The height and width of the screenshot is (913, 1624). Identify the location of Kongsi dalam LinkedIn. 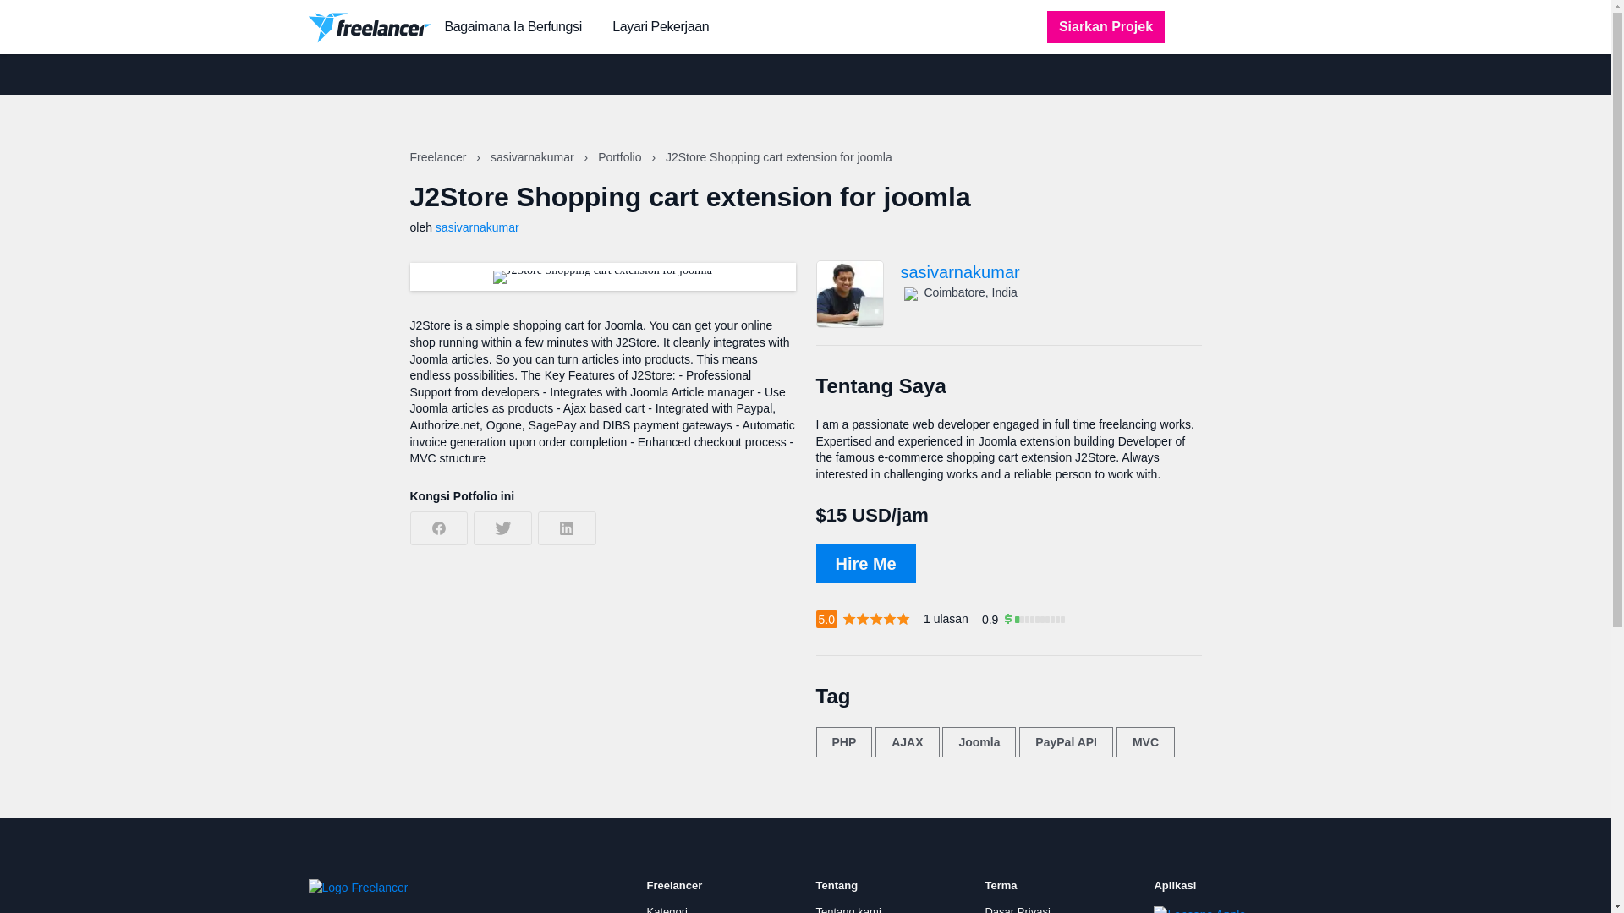
(567, 528).